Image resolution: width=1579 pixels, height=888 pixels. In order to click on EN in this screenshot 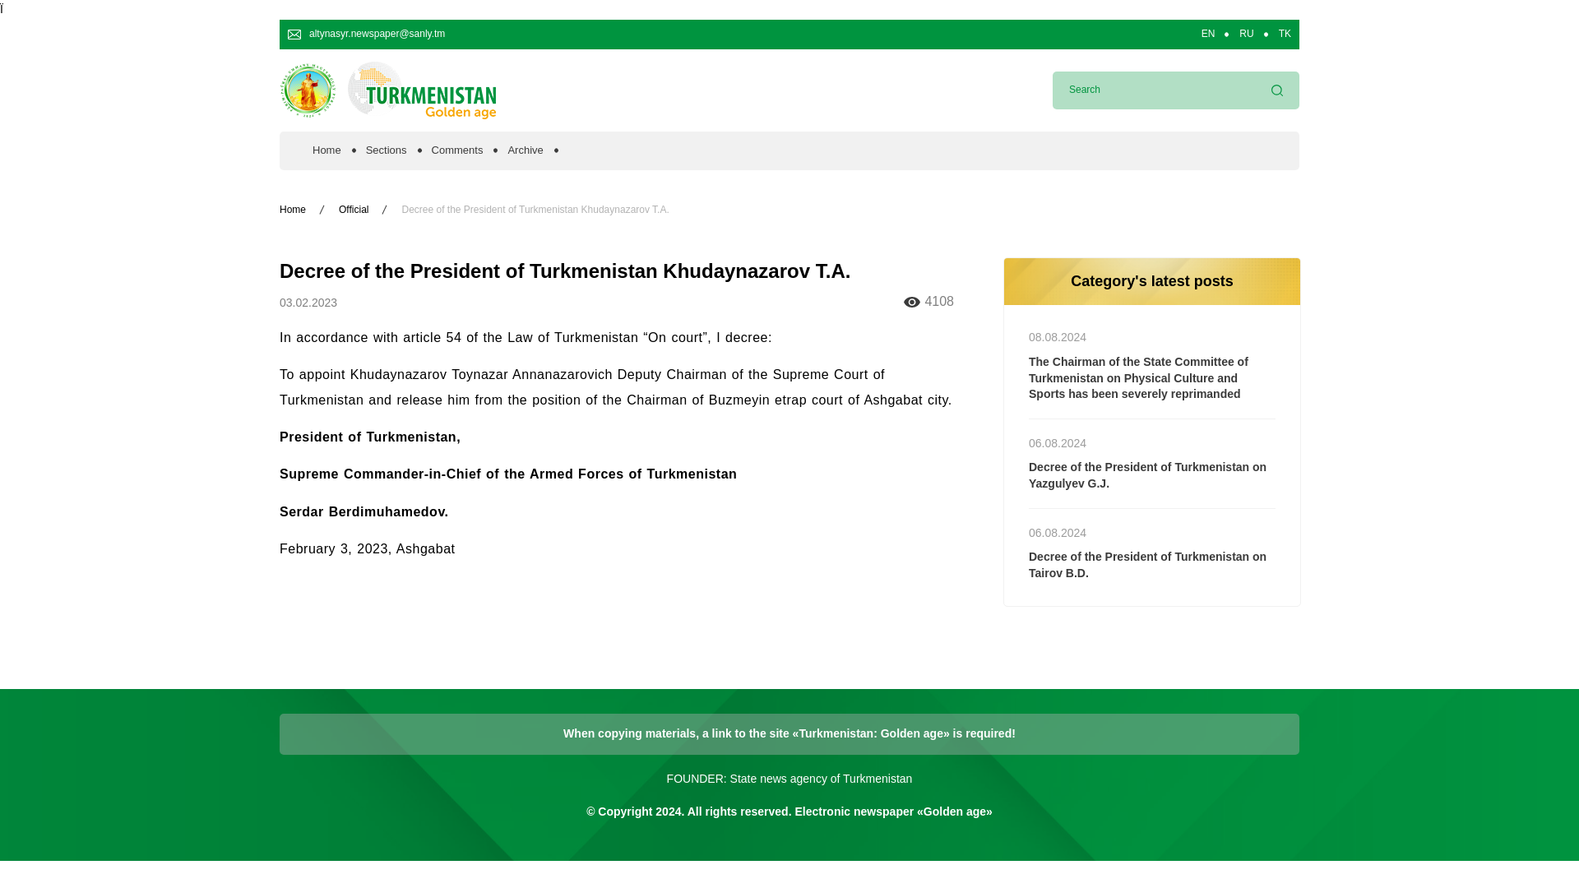, I will do `click(1209, 34)`.